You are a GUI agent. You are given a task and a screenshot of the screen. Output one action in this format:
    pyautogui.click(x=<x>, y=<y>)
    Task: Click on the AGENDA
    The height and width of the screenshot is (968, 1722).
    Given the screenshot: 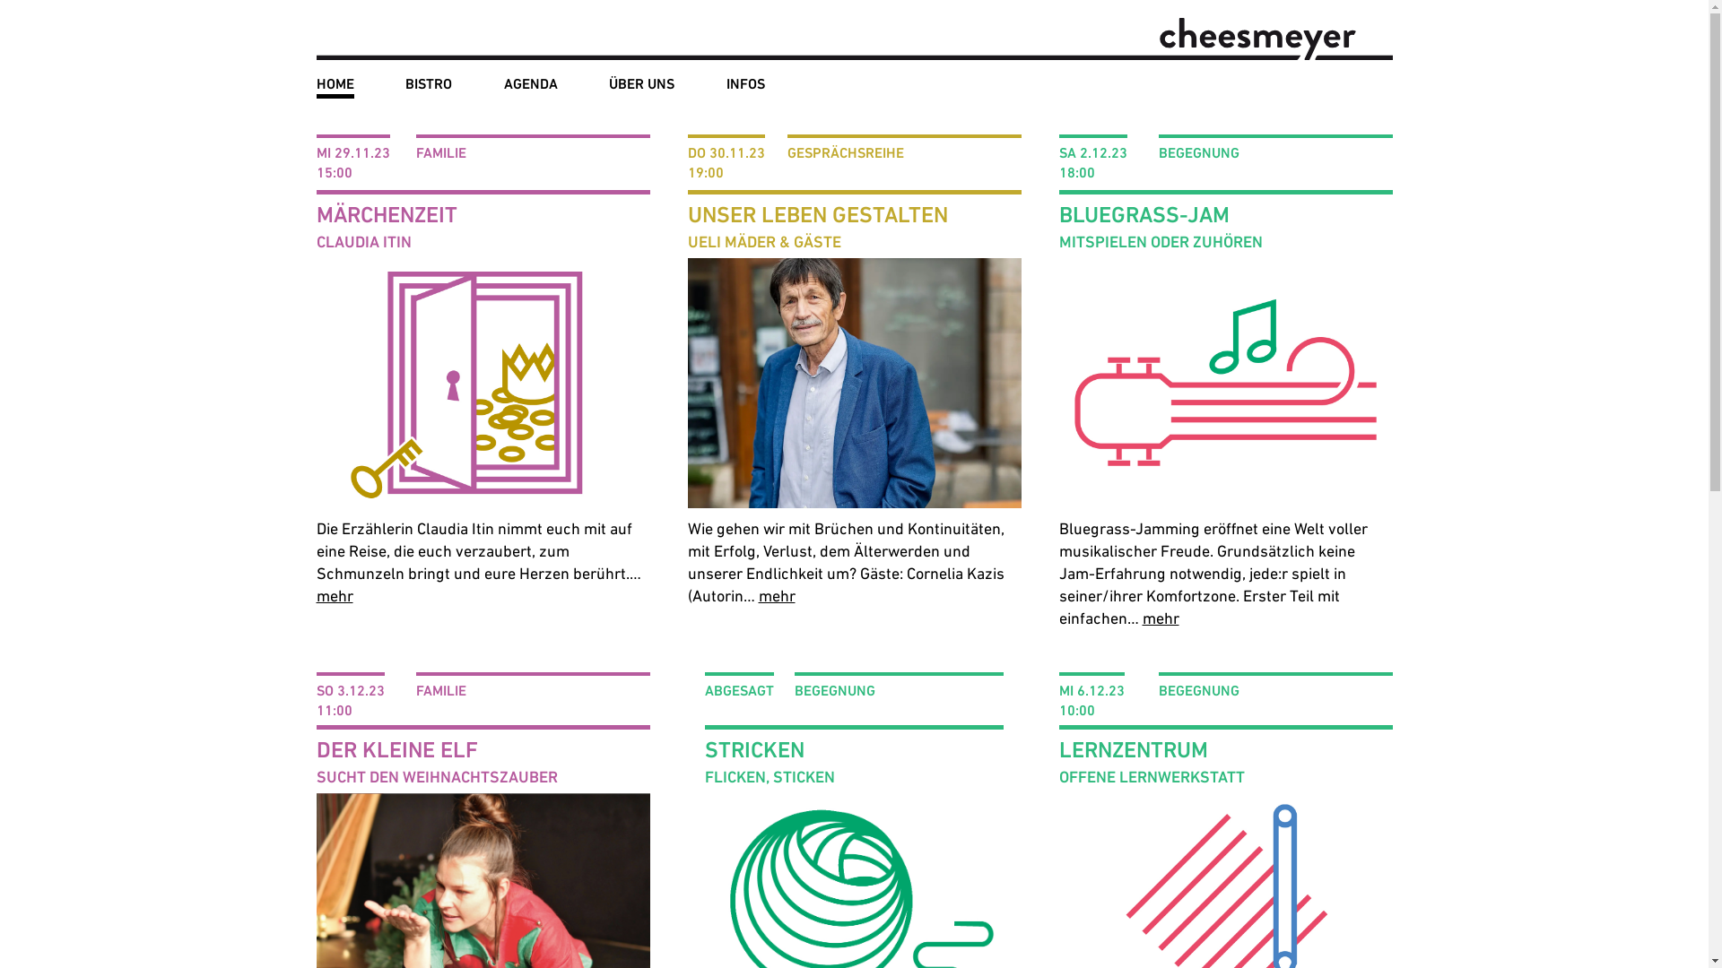 What is the action you would take?
    pyautogui.click(x=531, y=87)
    